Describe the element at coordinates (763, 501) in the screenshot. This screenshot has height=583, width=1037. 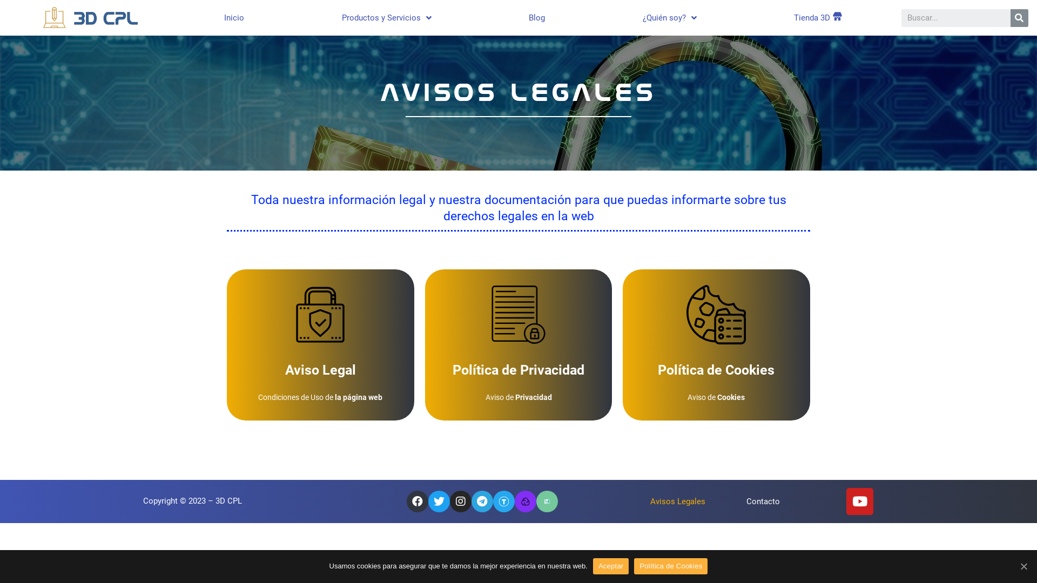
I see `Contacto` at that location.